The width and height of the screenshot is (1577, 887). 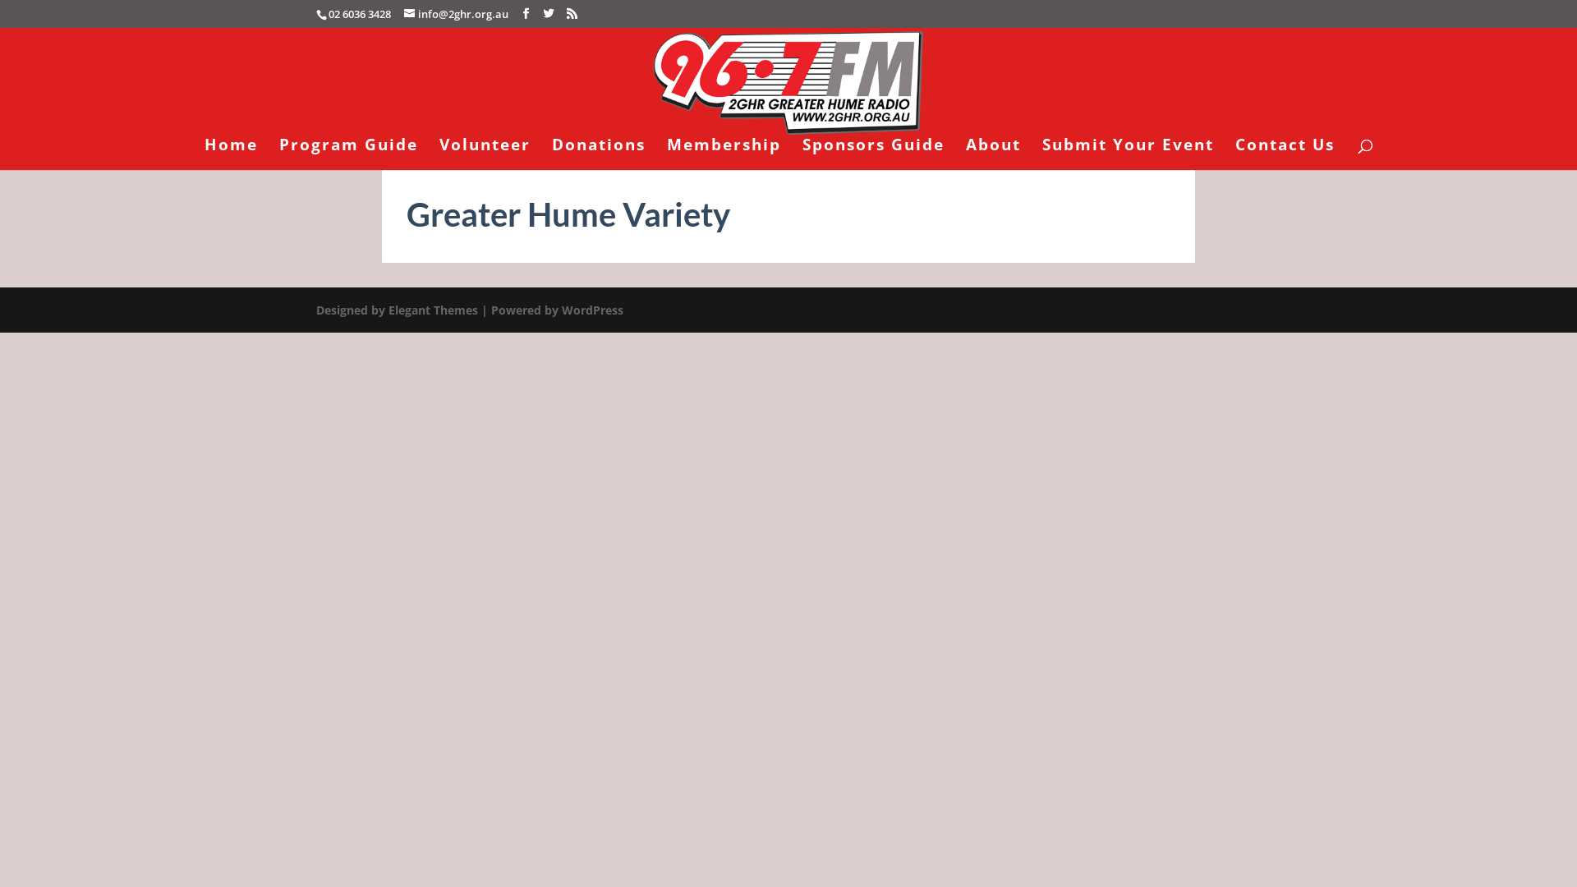 What do you see at coordinates (434, 310) in the screenshot?
I see `Elegant Themes` at bounding box center [434, 310].